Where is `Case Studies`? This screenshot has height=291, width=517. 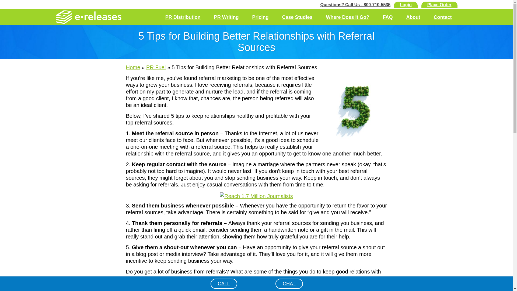 Case Studies is located at coordinates (297, 17).